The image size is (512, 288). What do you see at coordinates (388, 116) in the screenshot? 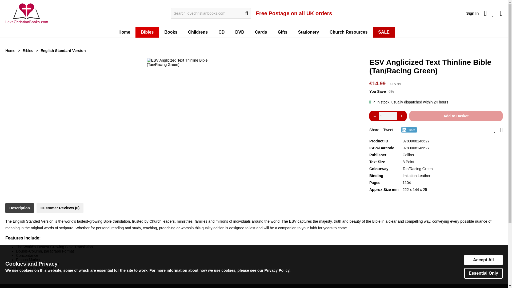
I see `1` at bounding box center [388, 116].